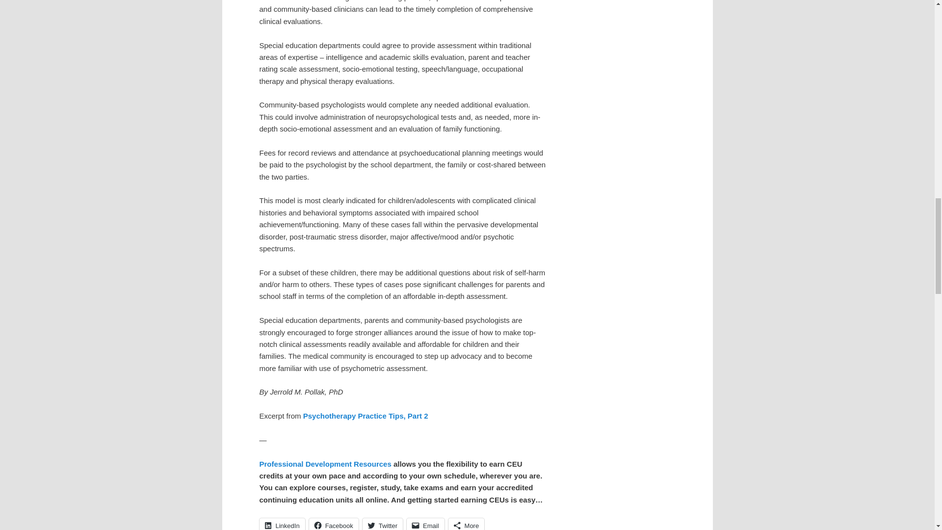 Image resolution: width=942 pixels, height=530 pixels. Describe the element at coordinates (383, 524) in the screenshot. I see `Click to share on Twitter` at that location.